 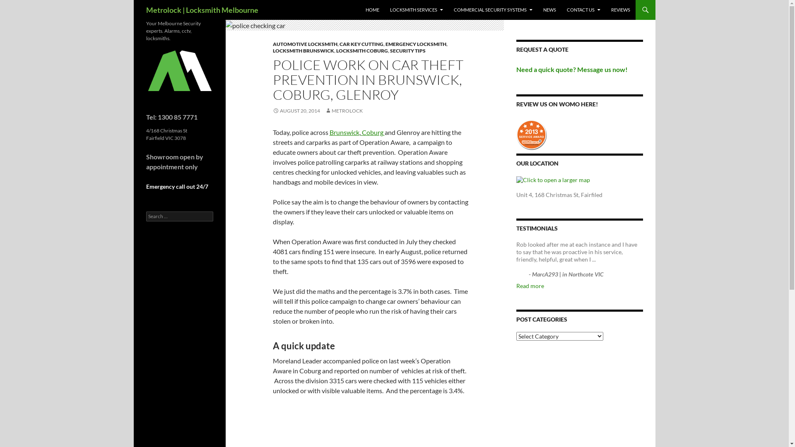 What do you see at coordinates (550, 10) in the screenshot?
I see `NEWS` at bounding box center [550, 10].